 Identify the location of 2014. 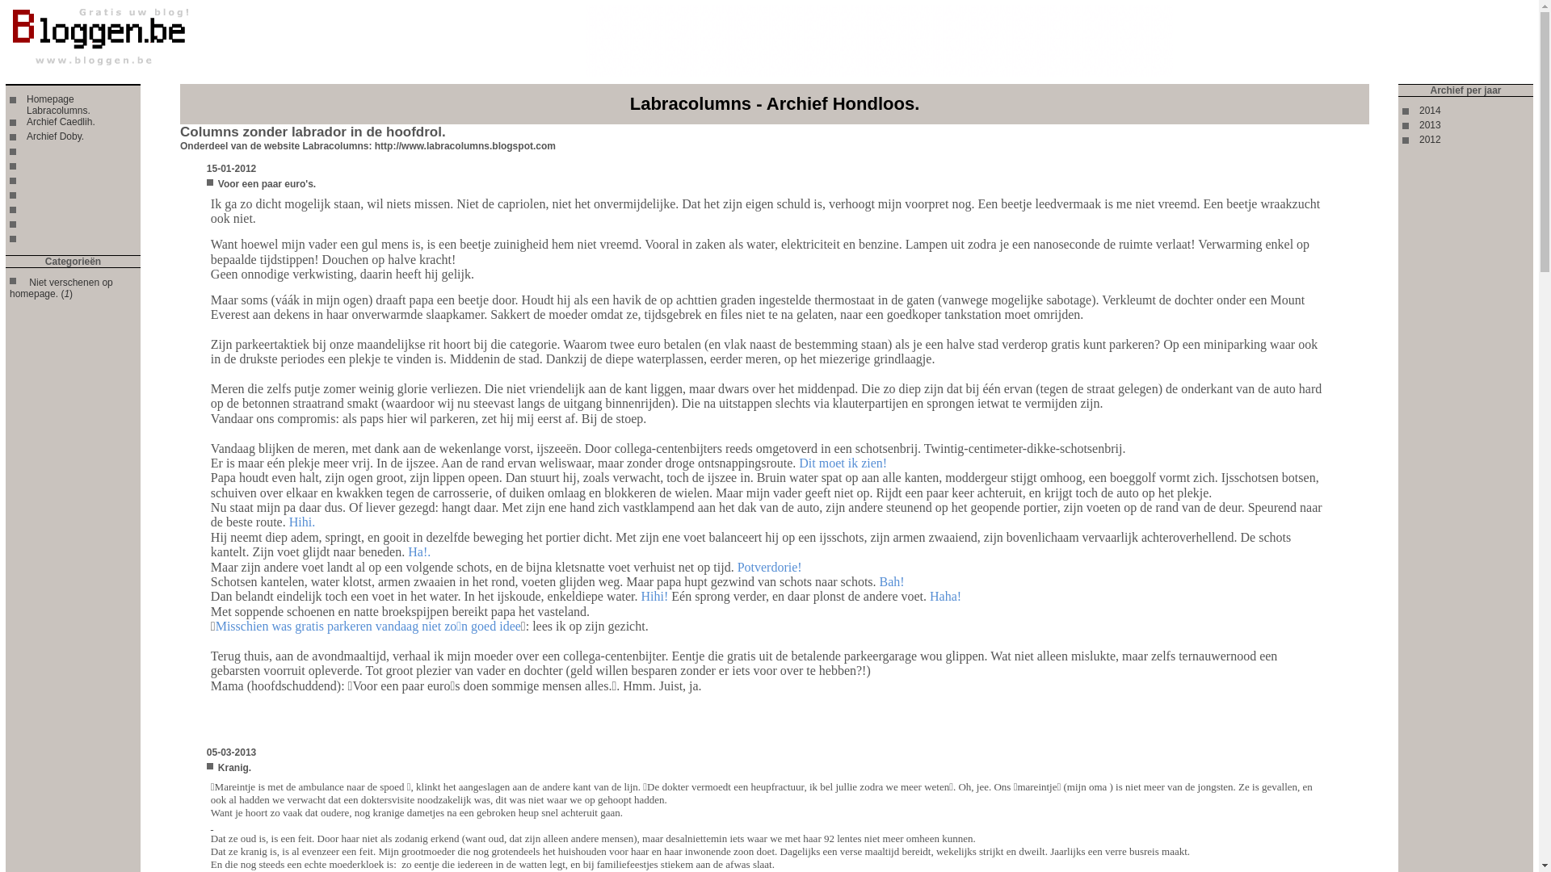
(1430, 111).